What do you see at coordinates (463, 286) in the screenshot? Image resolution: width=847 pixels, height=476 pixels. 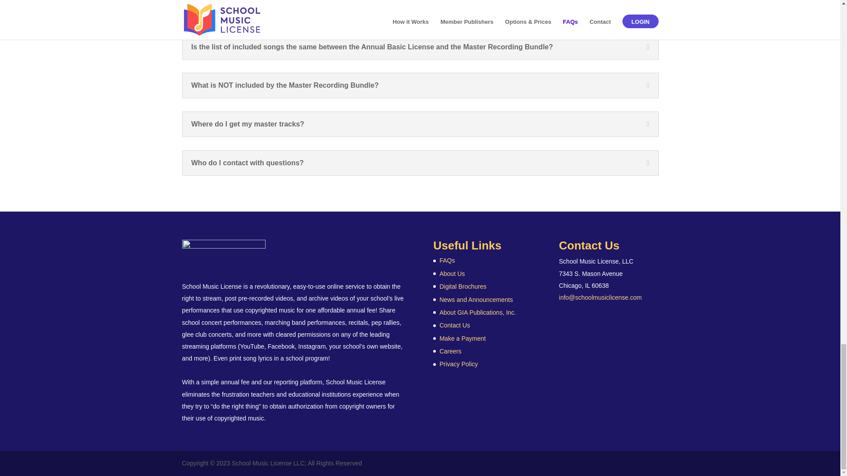 I see `Digital Brochures` at bounding box center [463, 286].